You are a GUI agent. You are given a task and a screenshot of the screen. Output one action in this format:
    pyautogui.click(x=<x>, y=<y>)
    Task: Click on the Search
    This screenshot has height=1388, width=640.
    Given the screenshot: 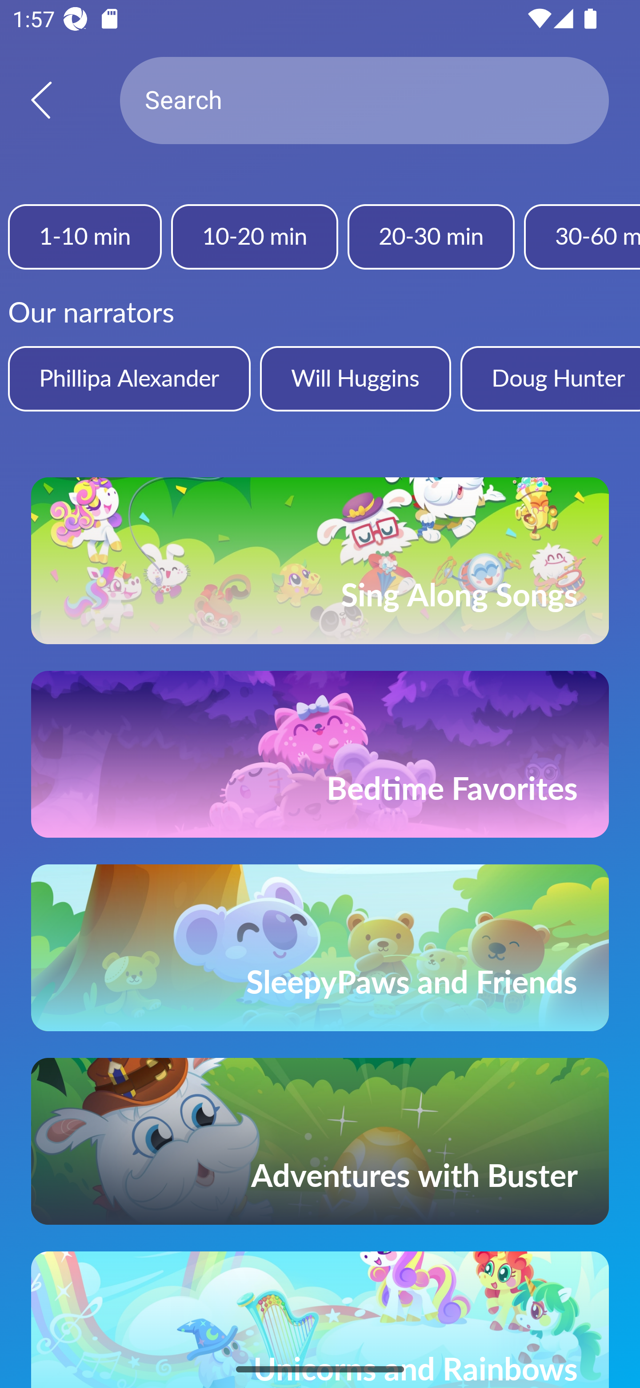 What is the action you would take?
    pyautogui.click(x=364, y=101)
    